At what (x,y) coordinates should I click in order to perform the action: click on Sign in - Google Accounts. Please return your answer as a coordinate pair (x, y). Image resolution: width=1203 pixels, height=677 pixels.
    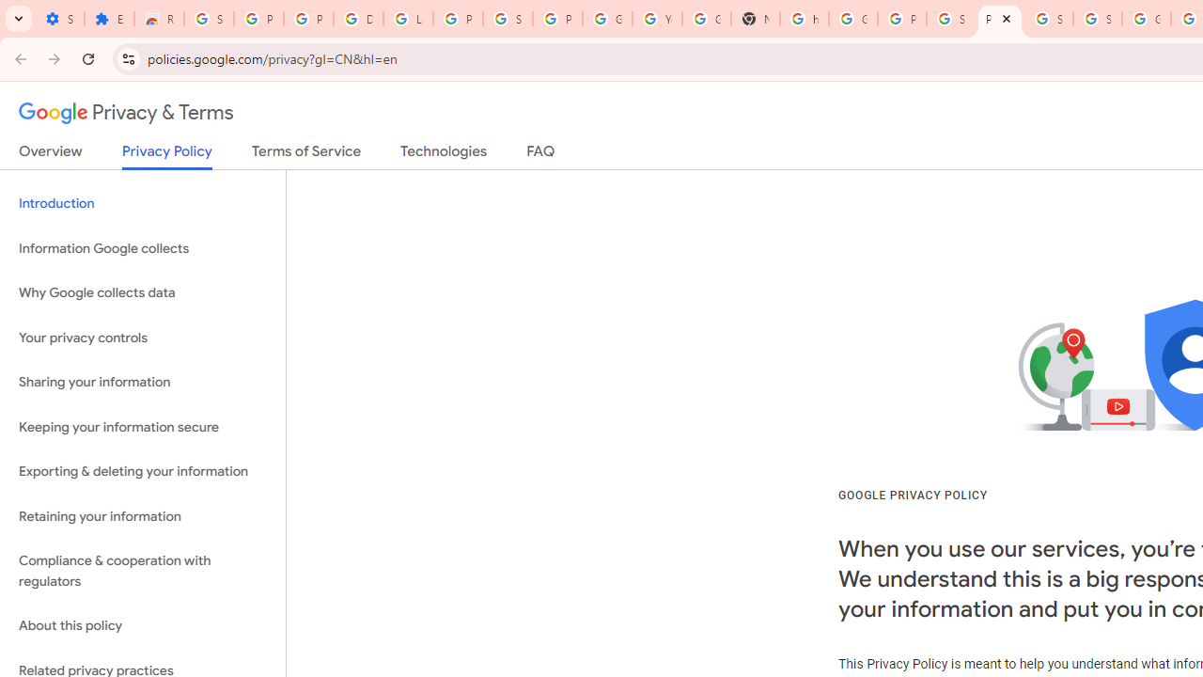
    Looking at the image, I should click on (508, 19).